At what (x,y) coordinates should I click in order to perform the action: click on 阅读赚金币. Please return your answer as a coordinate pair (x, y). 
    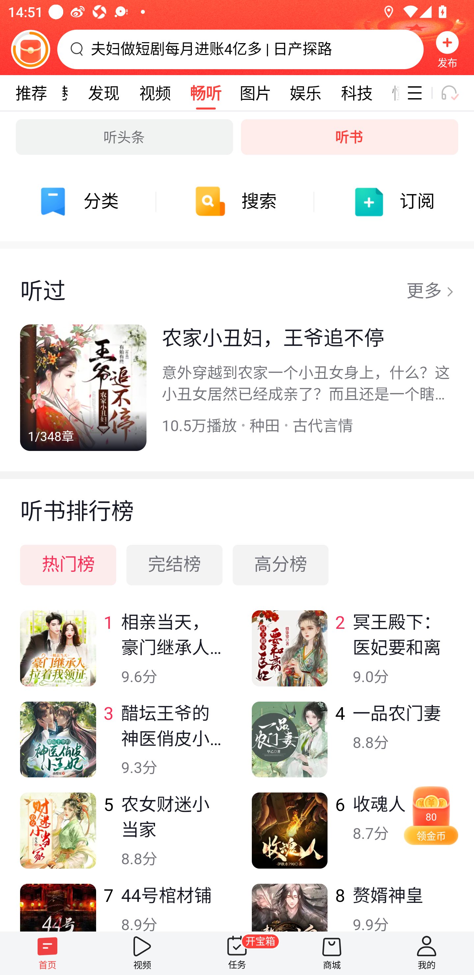
    Looking at the image, I should click on (30, 49).